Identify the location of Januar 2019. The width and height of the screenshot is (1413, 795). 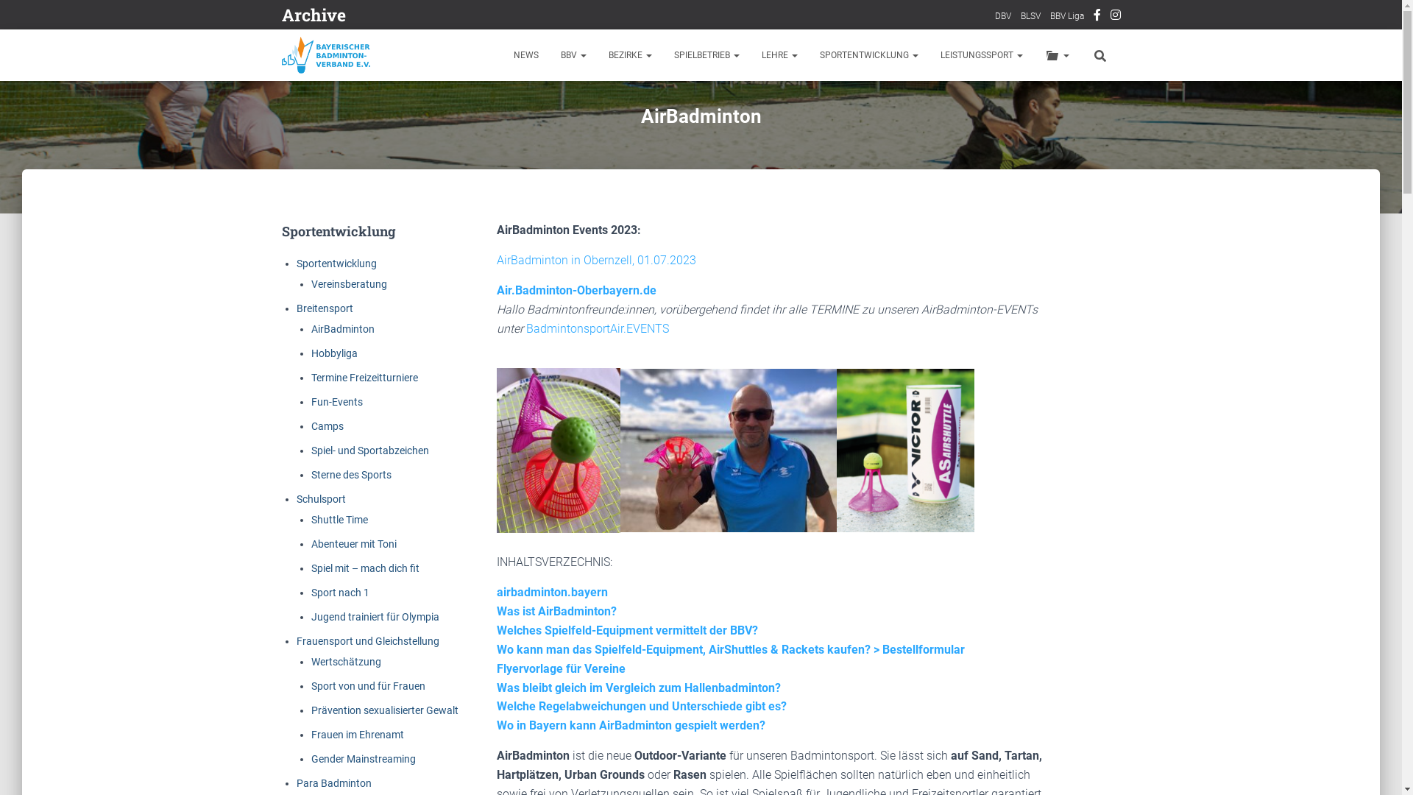
(536, 313).